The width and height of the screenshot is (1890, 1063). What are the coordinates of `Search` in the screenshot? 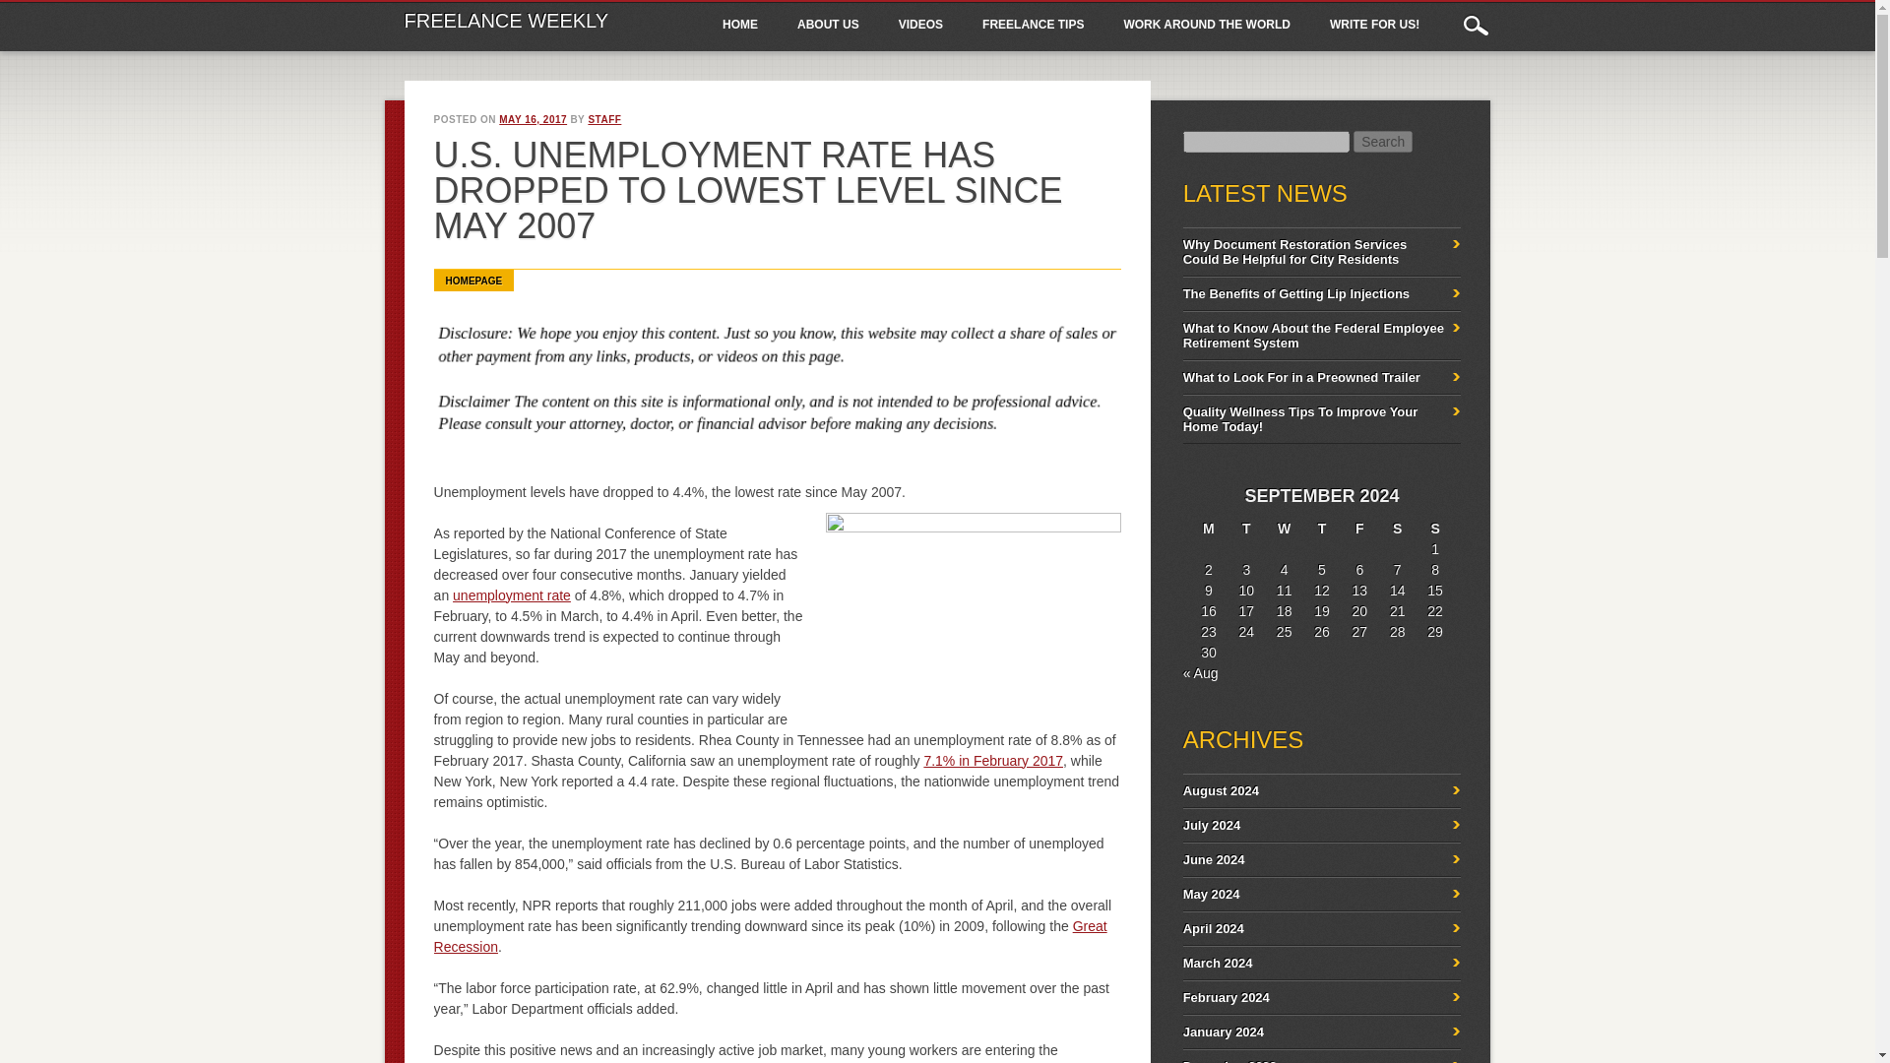 It's located at (1382, 142).